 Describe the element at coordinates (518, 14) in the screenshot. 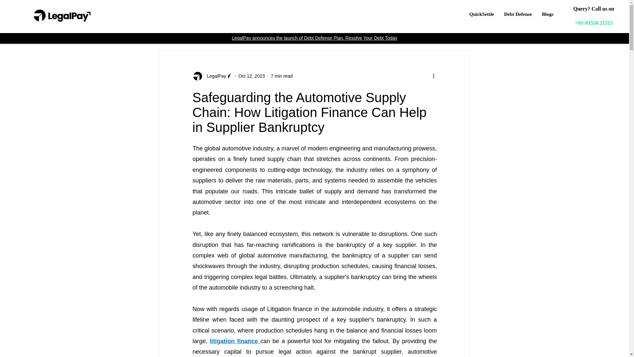

I see `Debt Defense` at that location.